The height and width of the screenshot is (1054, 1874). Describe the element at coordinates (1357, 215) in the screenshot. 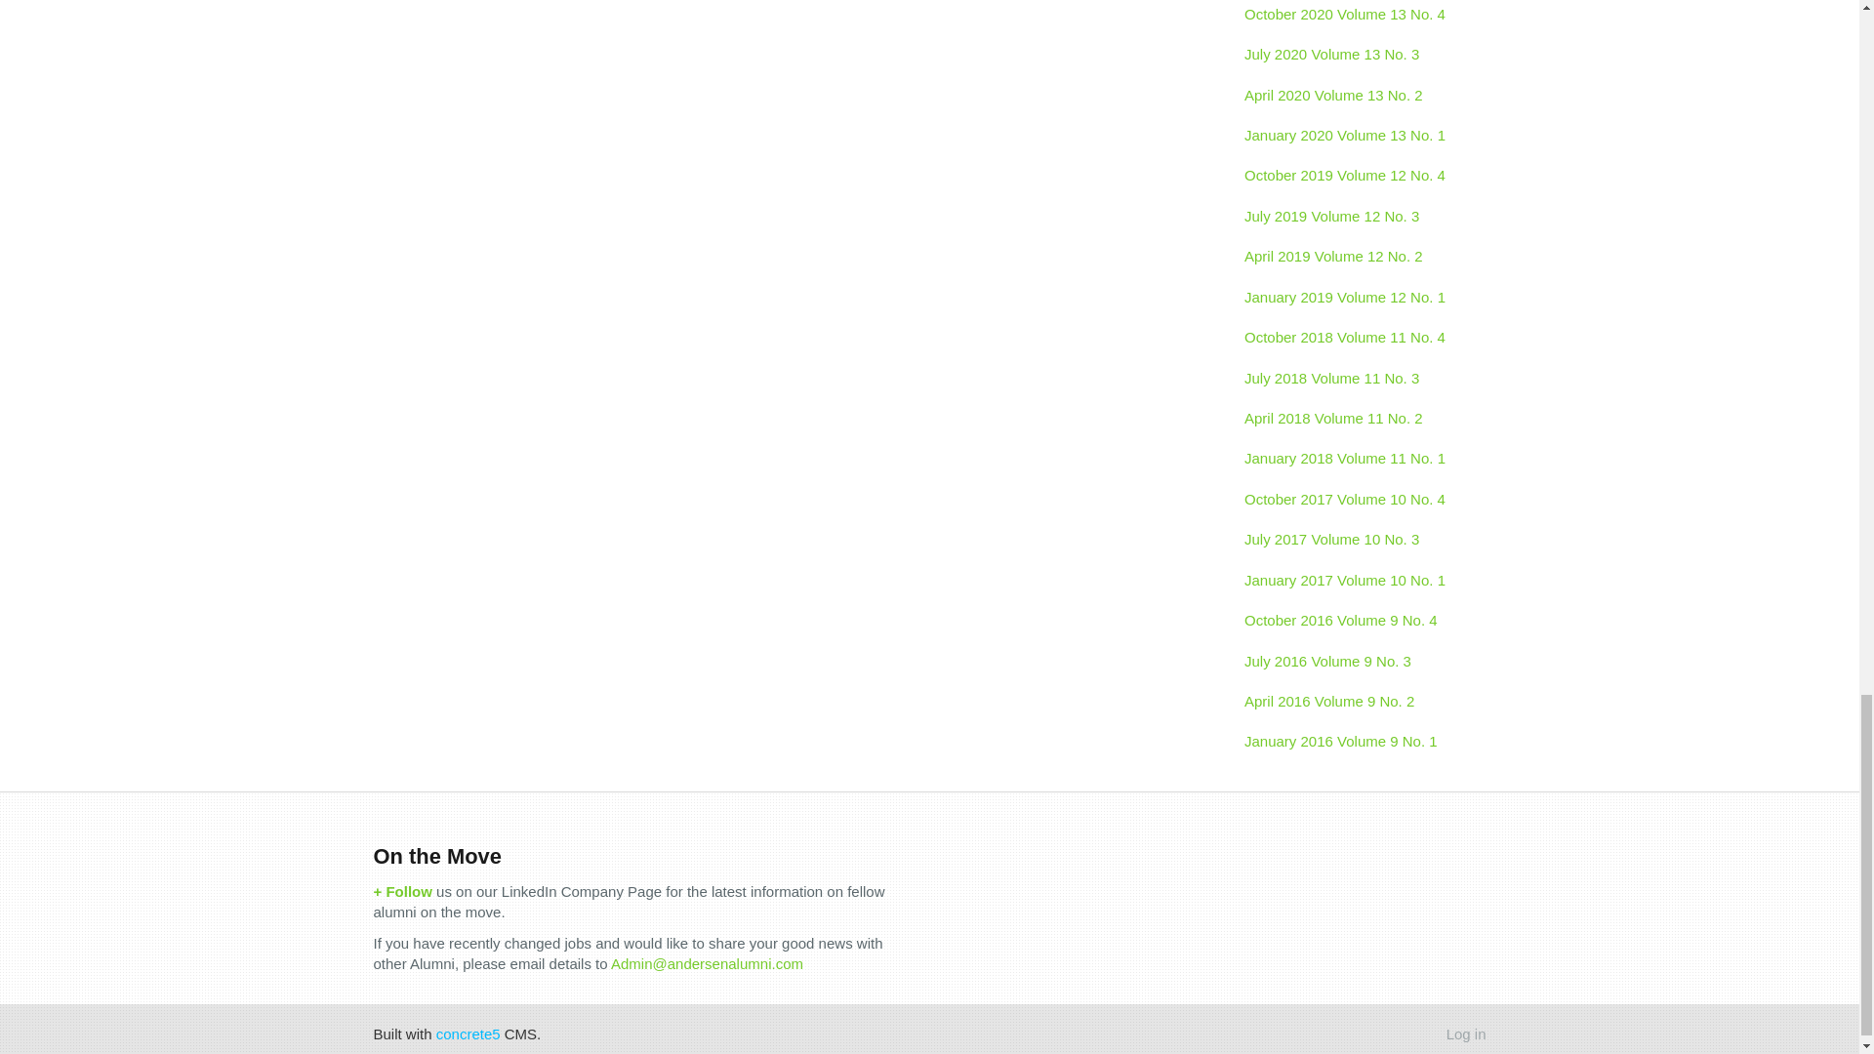

I see `July 2019 Volume 12 No. 3` at that location.